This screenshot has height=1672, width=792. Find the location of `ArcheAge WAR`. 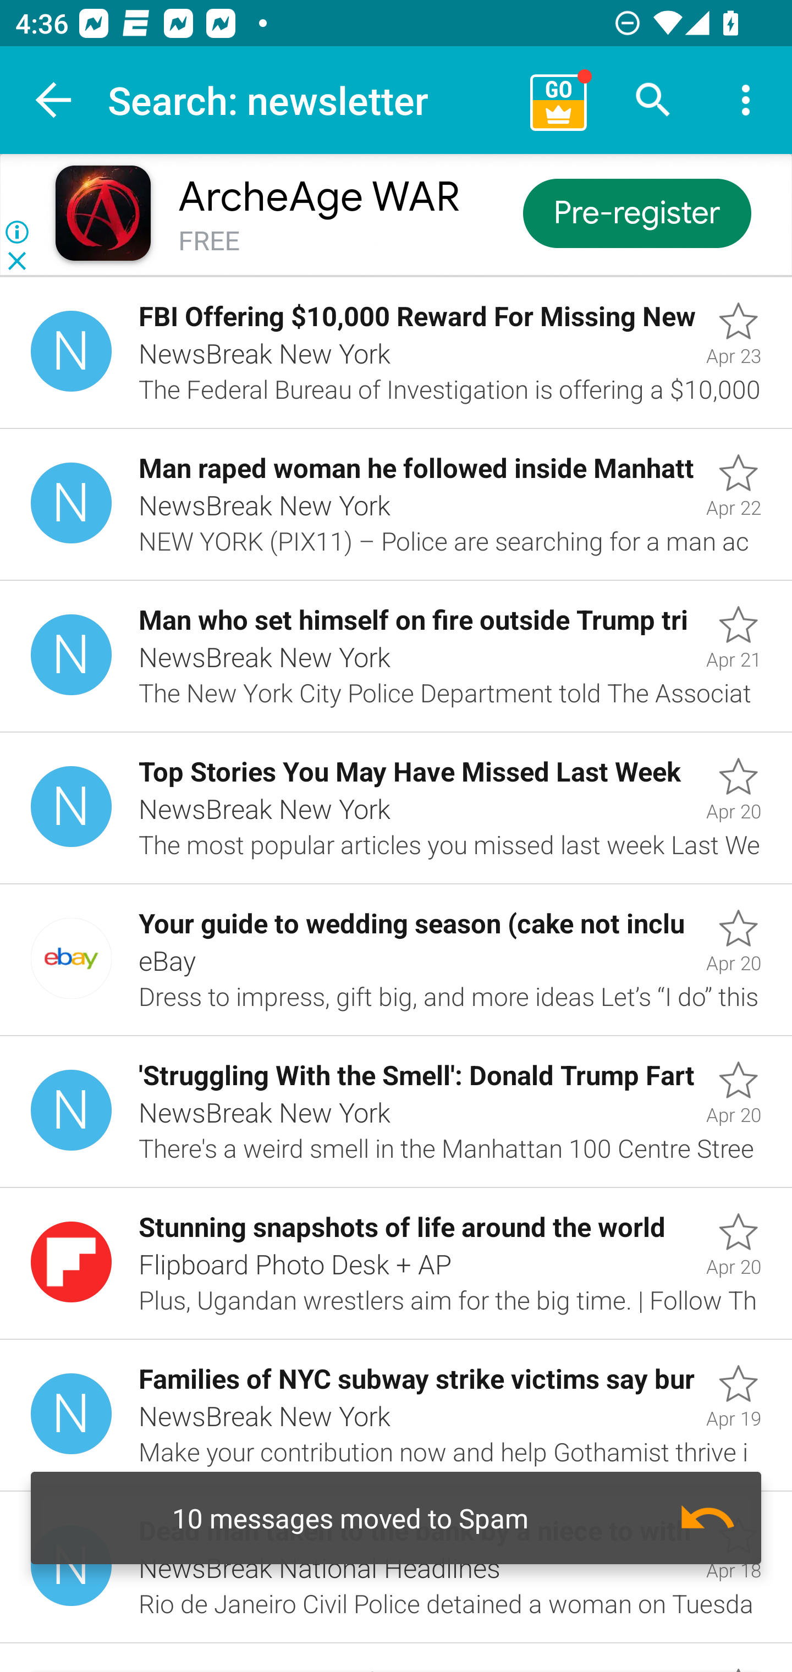

ArcheAge WAR is located at coordinates (318, 197).